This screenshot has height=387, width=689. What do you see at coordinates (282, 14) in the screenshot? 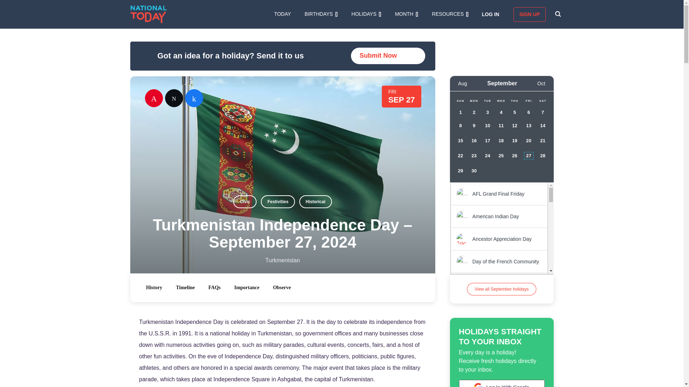
I see `TODAY` at bounding box center [282, 14].